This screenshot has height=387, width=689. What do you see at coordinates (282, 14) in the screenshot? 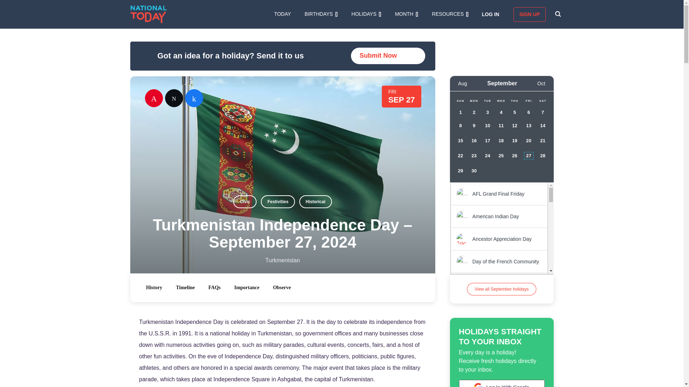
I see `TODAY` at bounding box center [282, 14].